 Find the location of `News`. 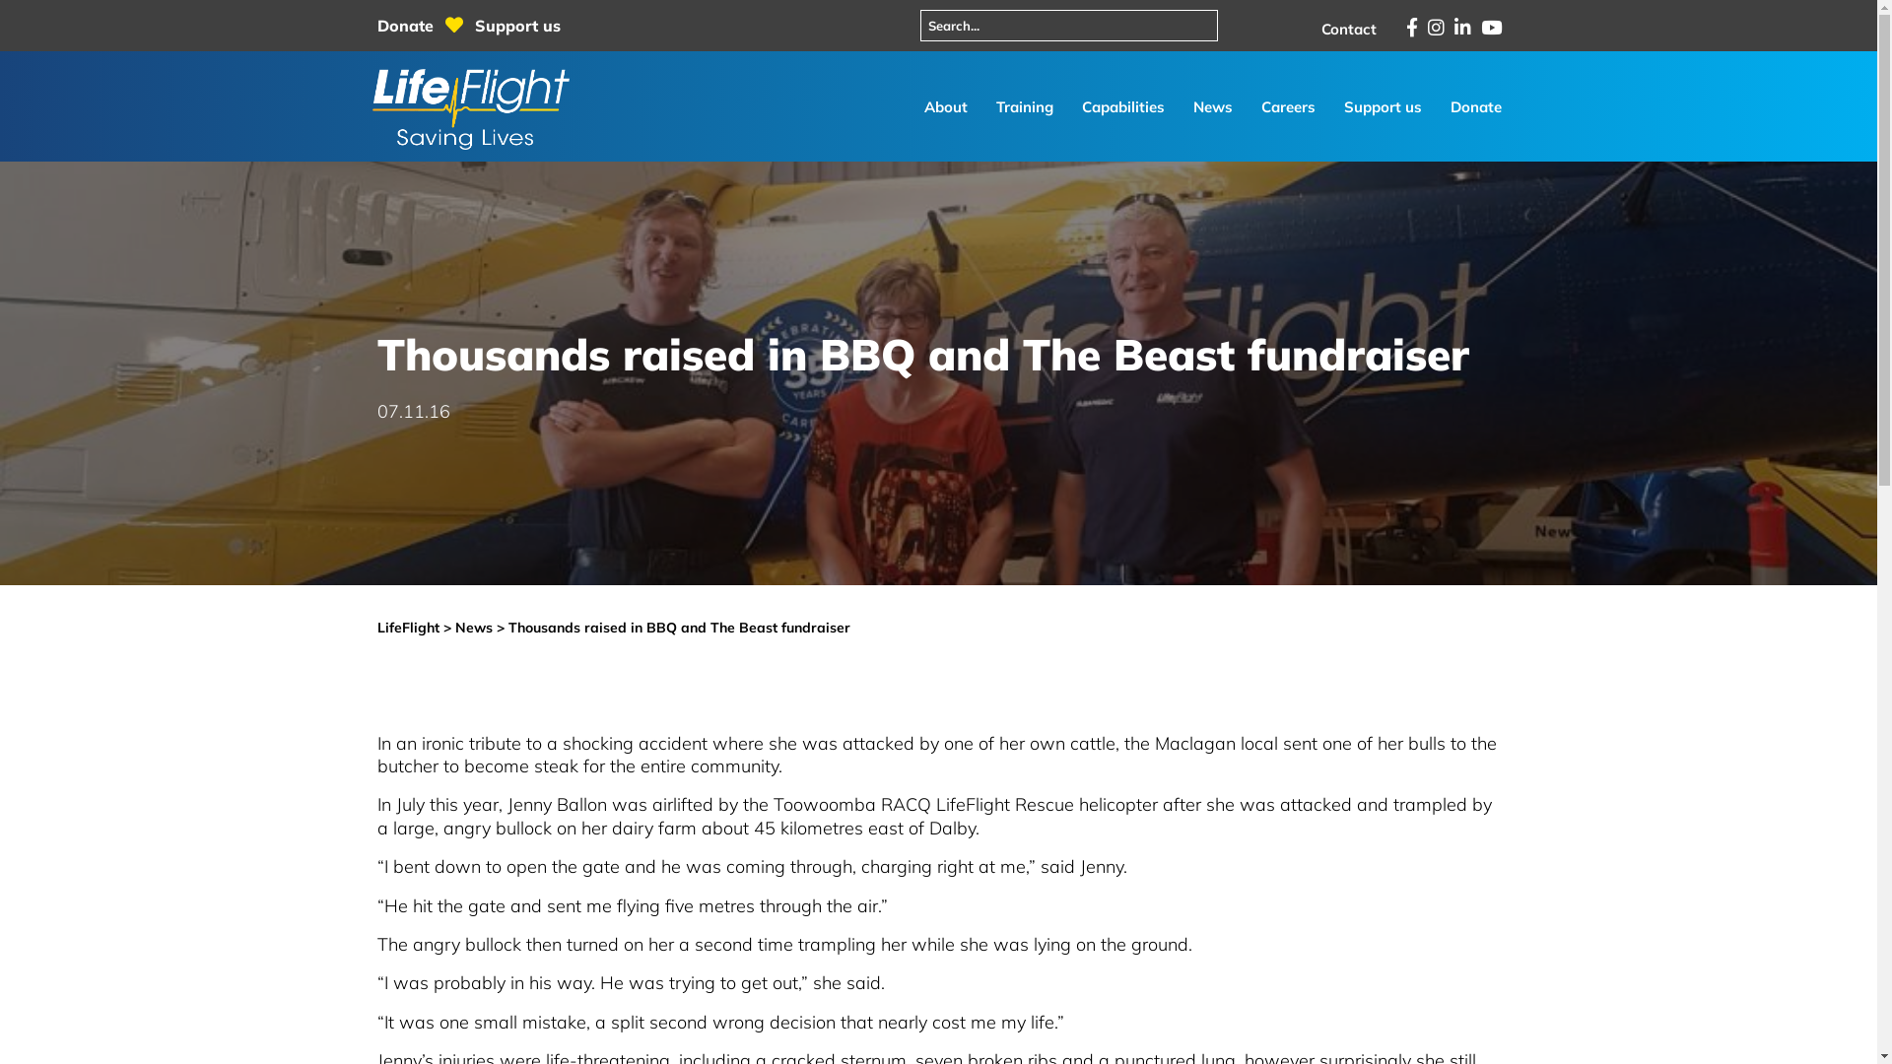

News is located at coordinates (1212, 106).